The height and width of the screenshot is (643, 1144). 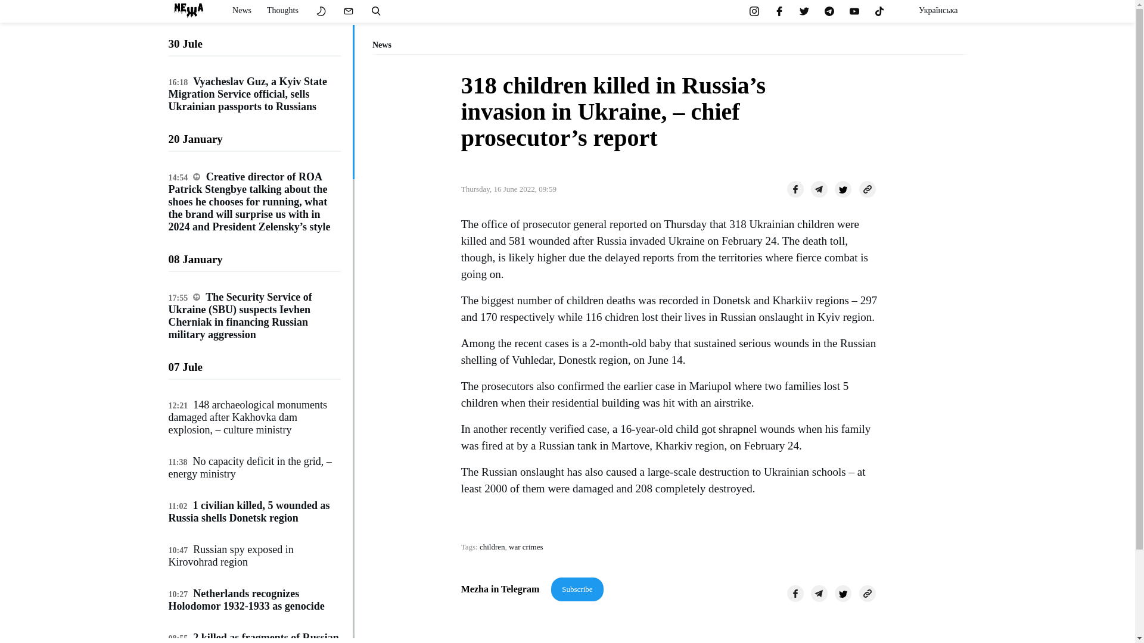 What do you see at coordinates (843, 593) in the screenshot?
I see `Twitter` at bounding box center [843, 593].